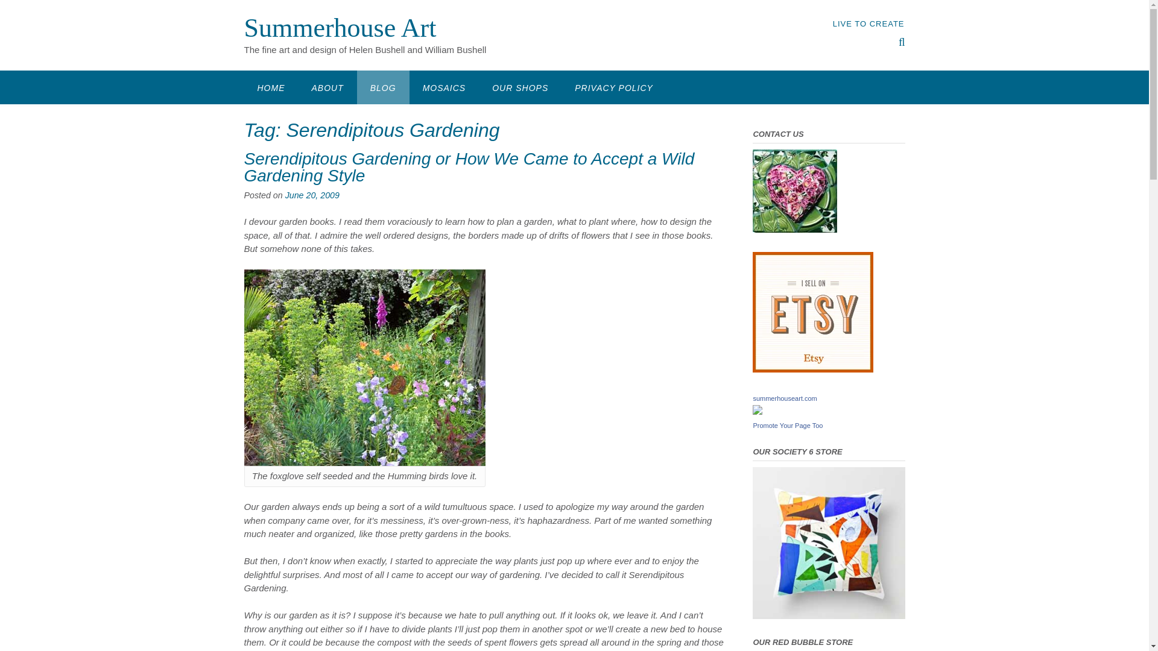 This screenshot has height=651, width=1158. Describe the element at coordinates (340, 28) in the screenshot. I see `Summerhouse Art` at that location.